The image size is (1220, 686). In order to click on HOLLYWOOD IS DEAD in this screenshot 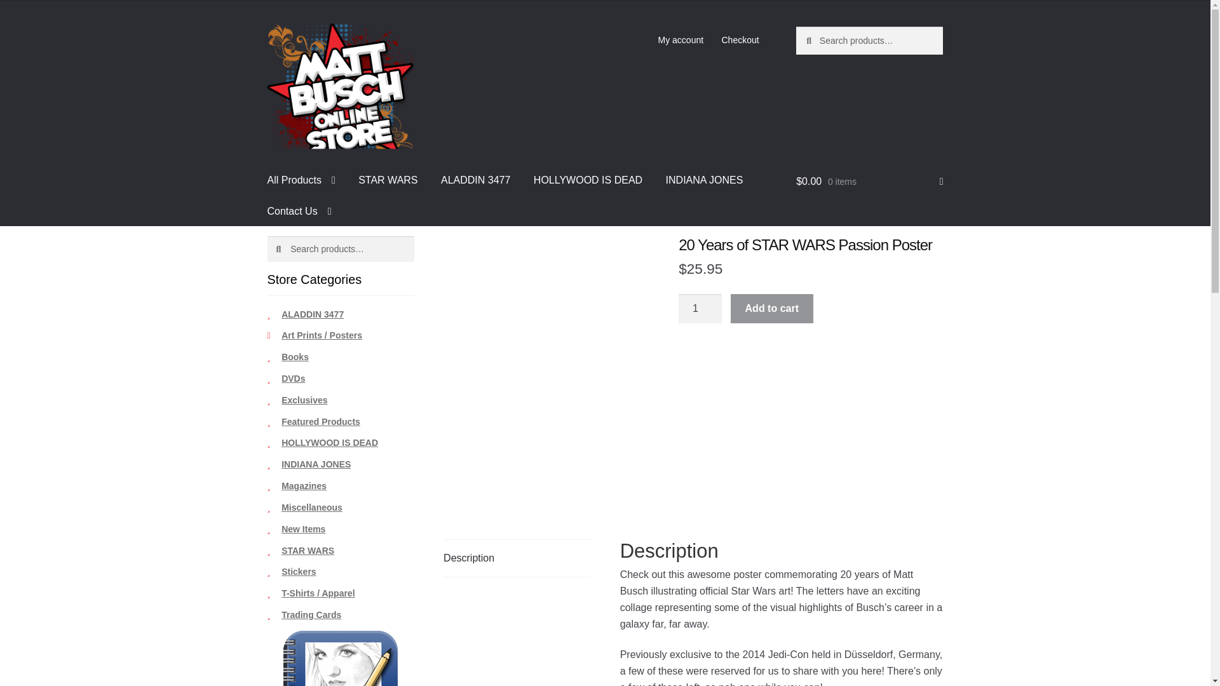, I will do `click(588, 178)`.